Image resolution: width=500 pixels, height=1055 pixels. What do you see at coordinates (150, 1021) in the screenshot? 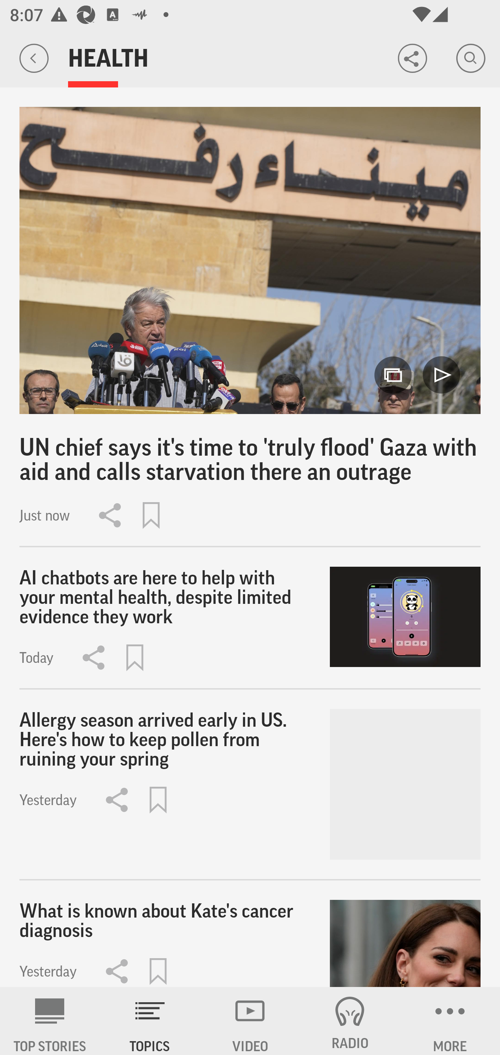
I see `TOPICS` at bounding box center [150, 1021].